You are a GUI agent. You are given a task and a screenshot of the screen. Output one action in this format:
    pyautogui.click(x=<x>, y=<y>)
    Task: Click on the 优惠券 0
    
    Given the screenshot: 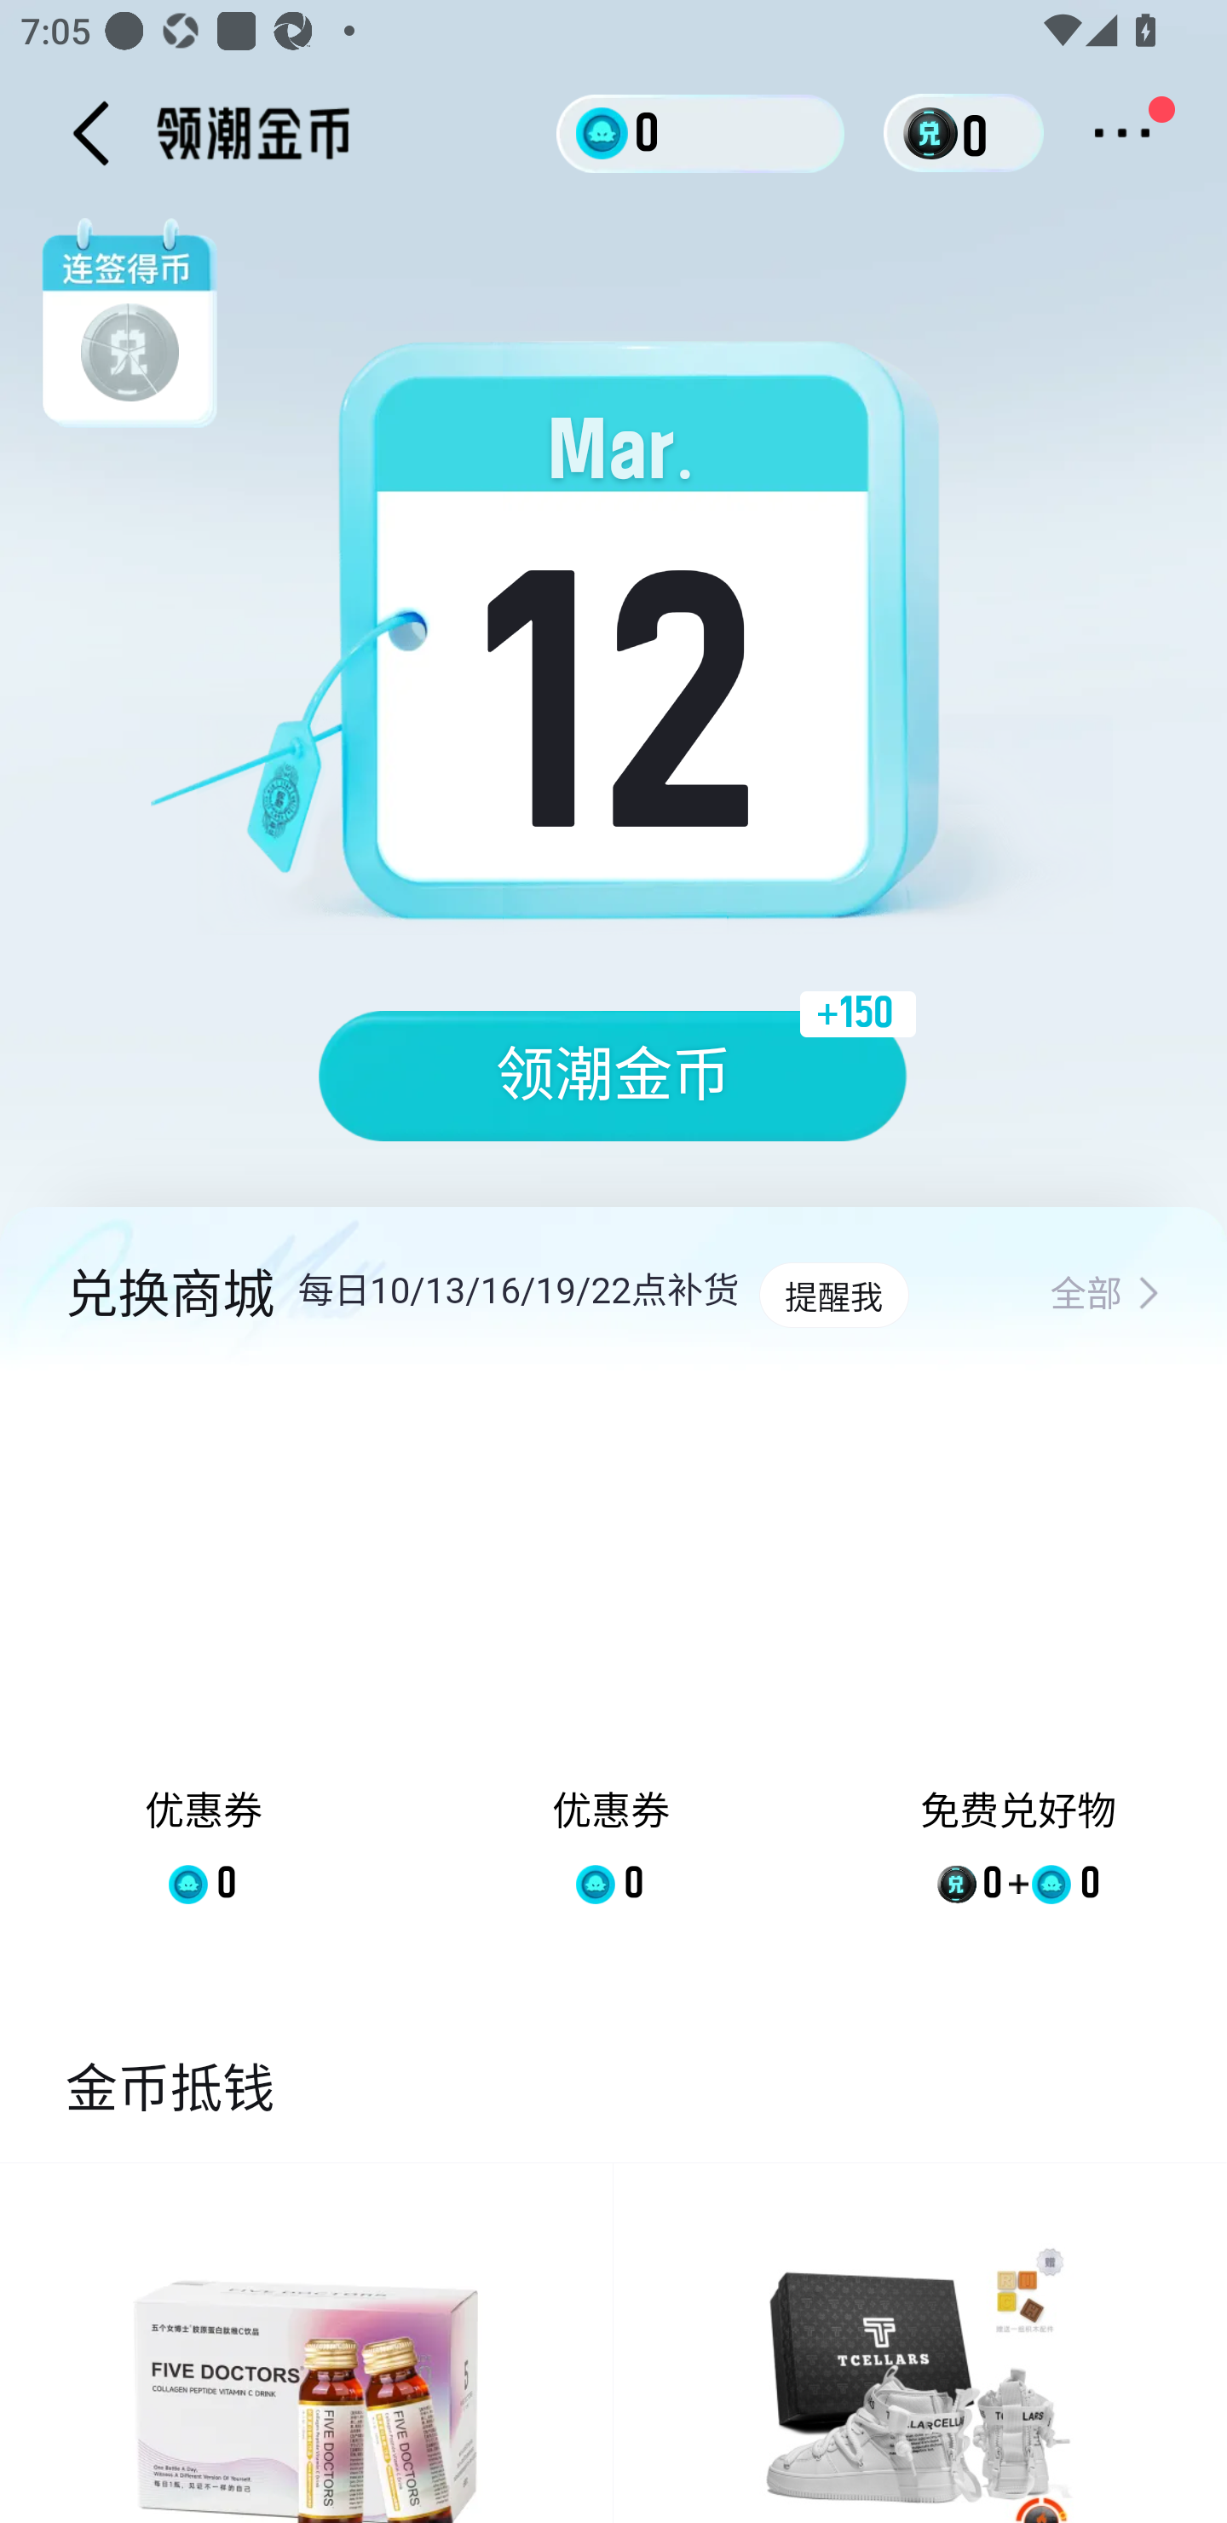 What is the action you would take?
    pyautogui.click(x=610, y=1660)
    